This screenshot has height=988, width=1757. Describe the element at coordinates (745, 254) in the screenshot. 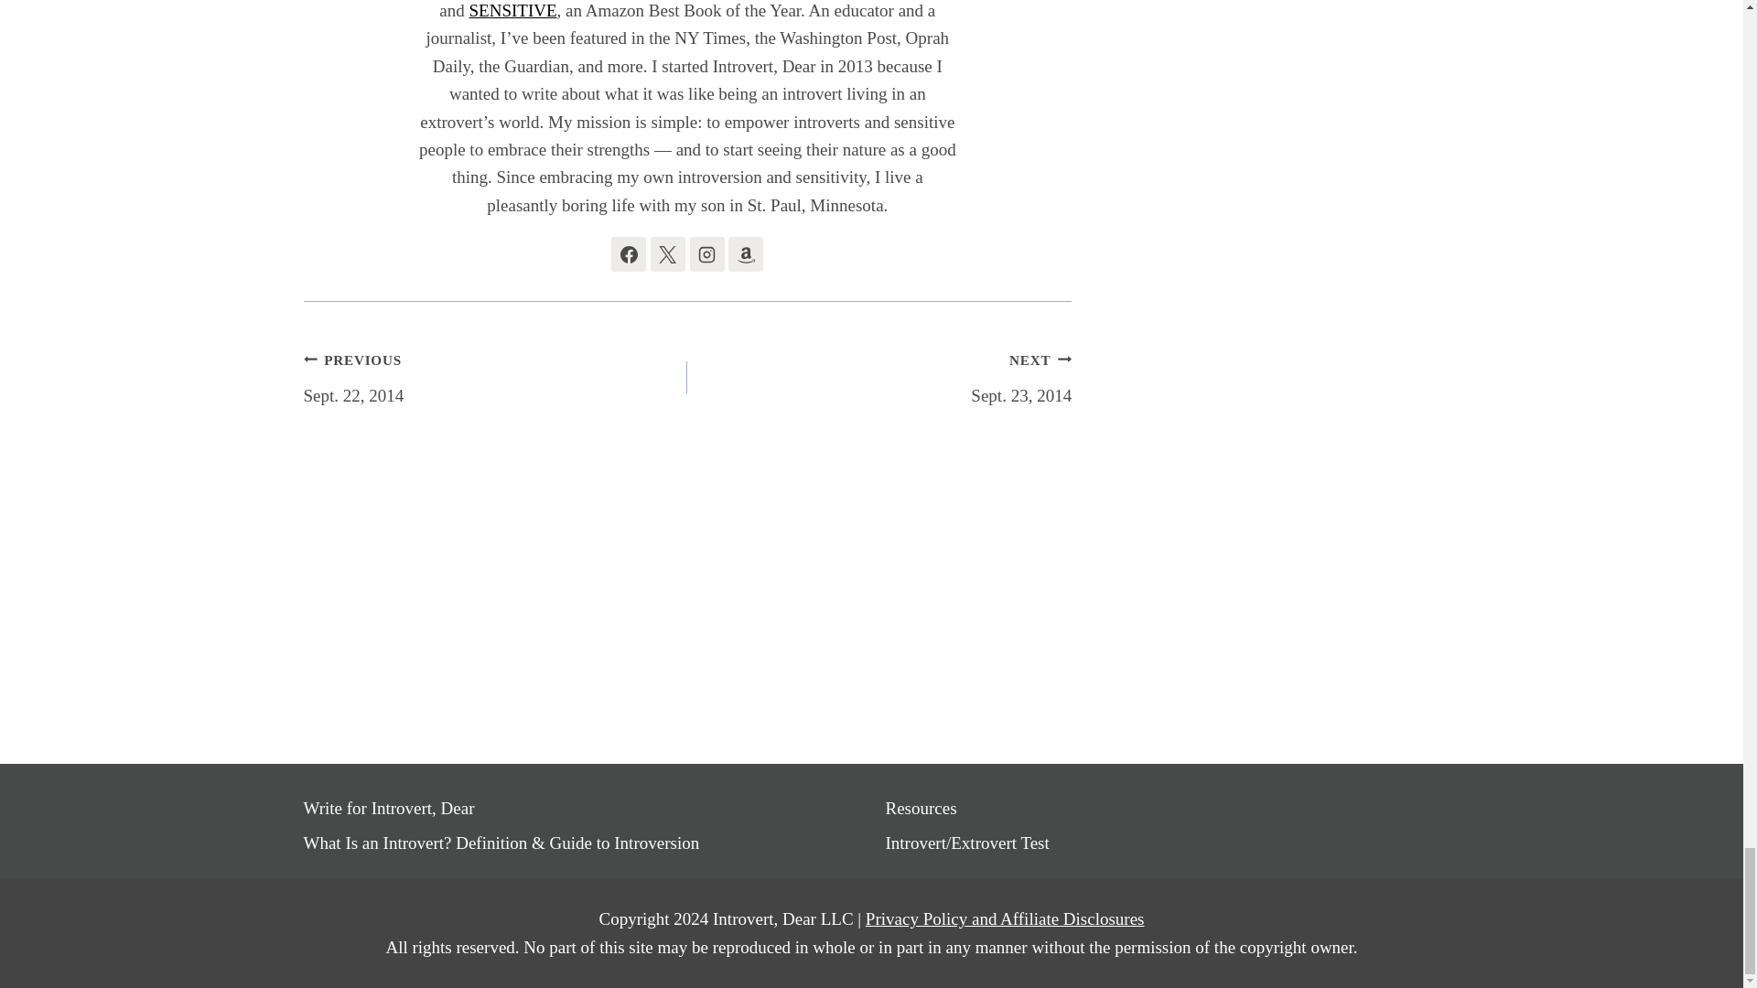

I see `Follow Jenn Granneman on Amazon` at that location.